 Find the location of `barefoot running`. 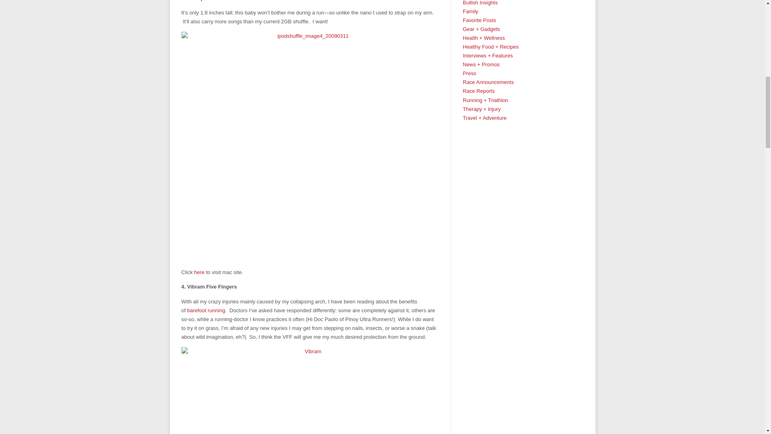

barefoot running is located at coordinates (206, 310).